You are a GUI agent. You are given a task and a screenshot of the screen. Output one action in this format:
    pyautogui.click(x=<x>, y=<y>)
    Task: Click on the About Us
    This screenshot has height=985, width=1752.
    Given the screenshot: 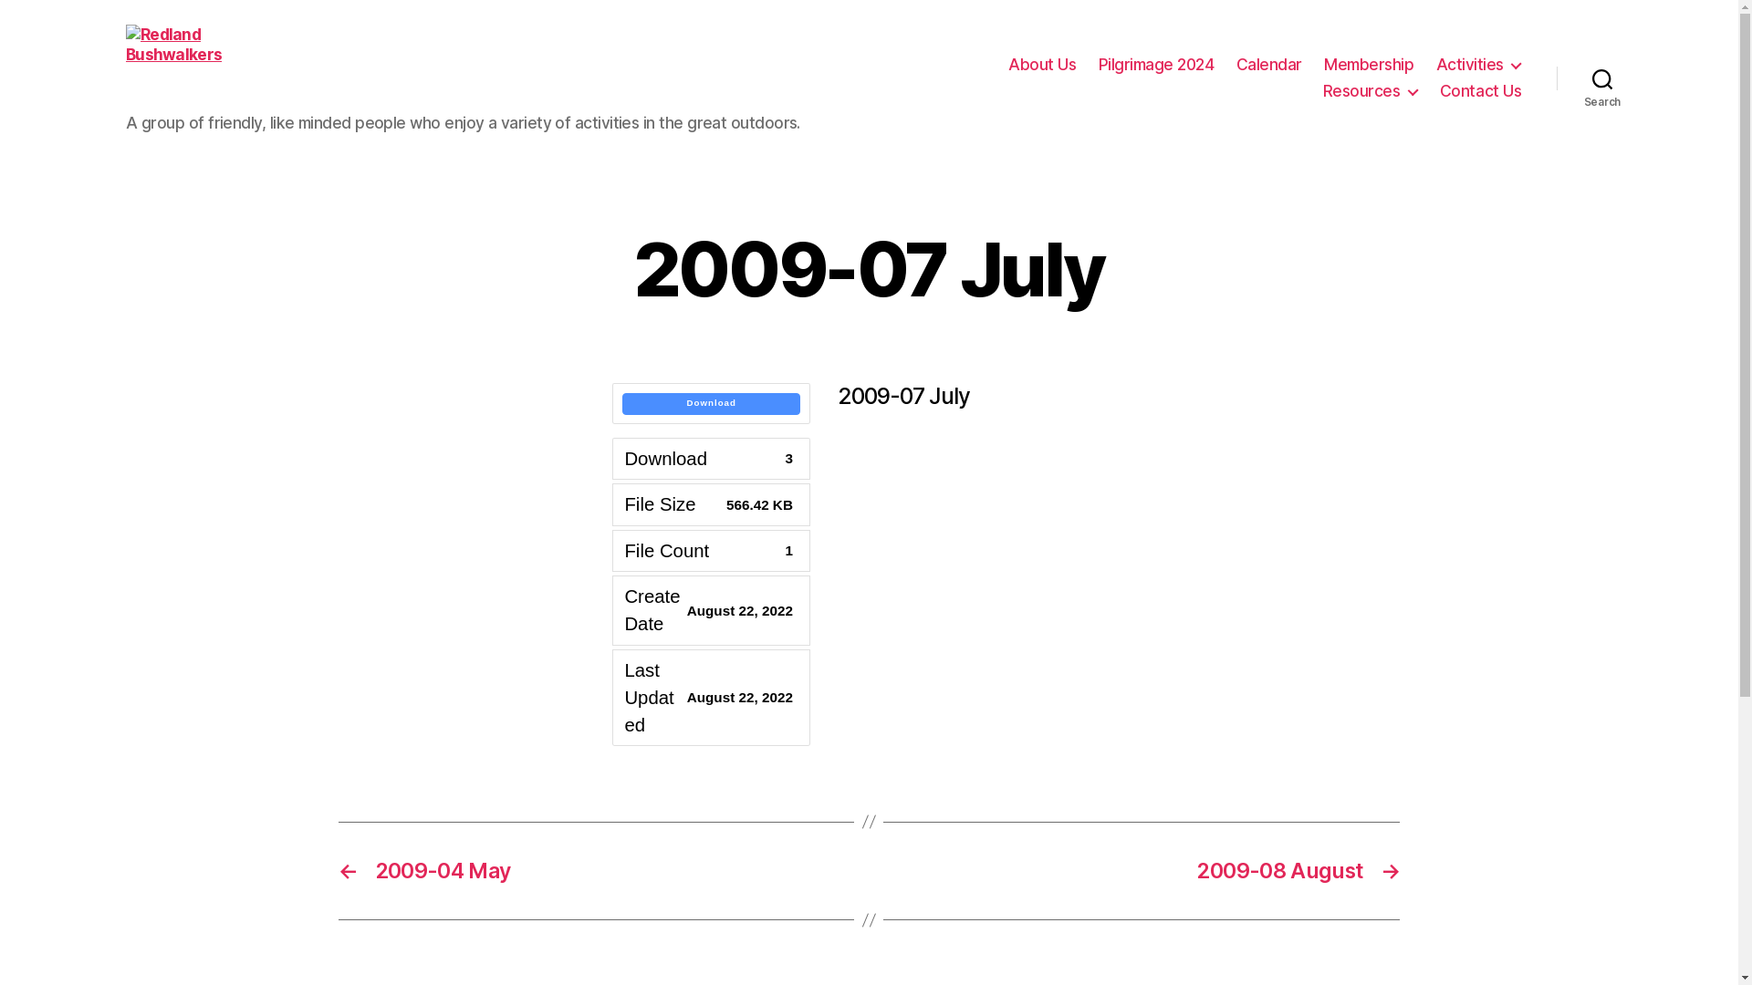 What is the action you would take?
    pyautogui.click(x=1042, y=66)
    